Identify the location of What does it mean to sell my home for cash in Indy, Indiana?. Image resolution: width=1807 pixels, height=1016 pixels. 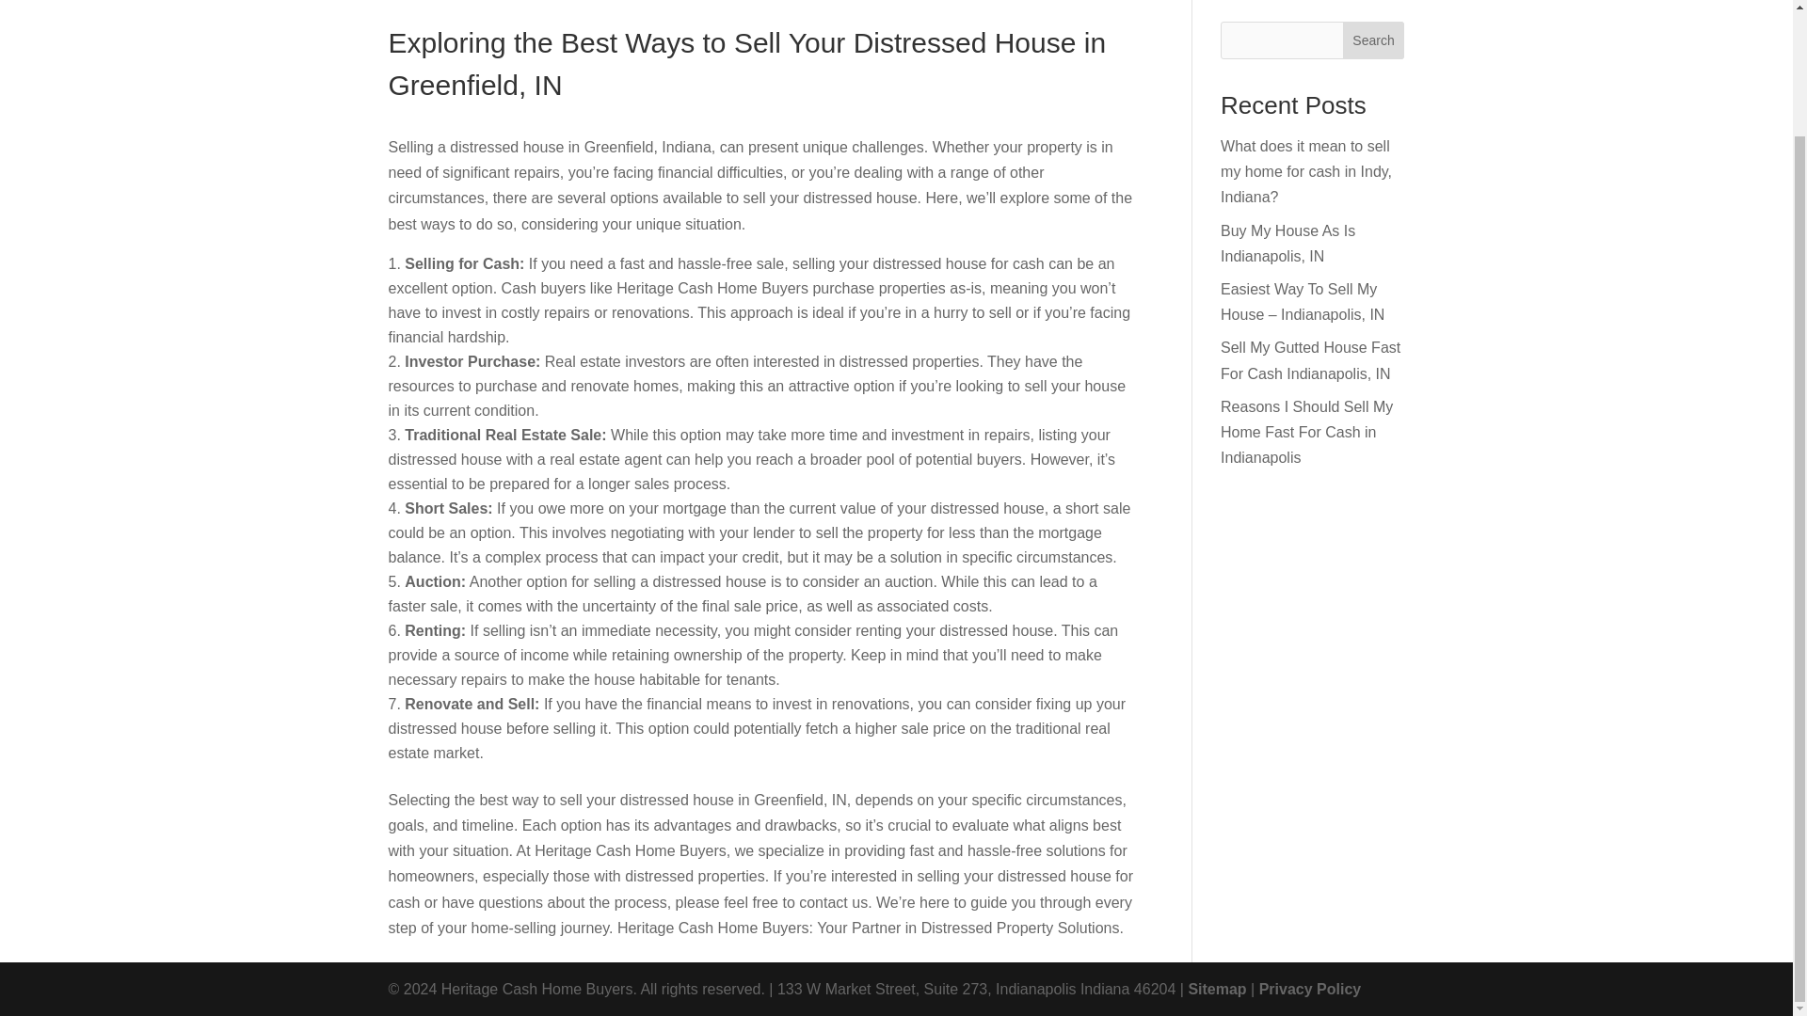
(1306, 171).